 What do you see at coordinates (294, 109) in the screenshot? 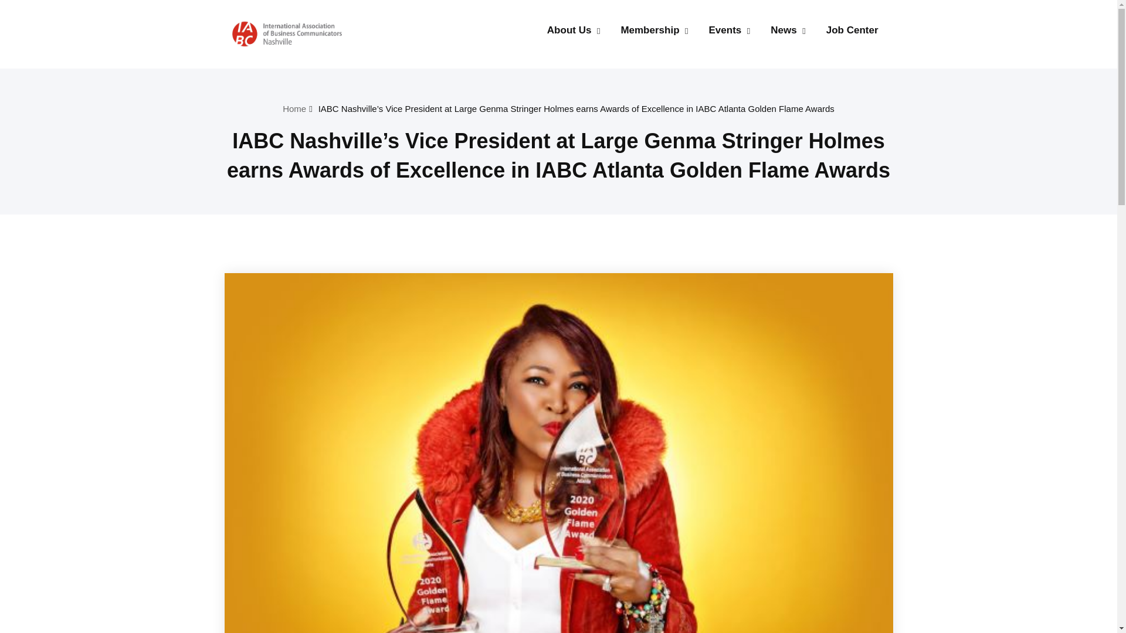
I see `Home` at bounding box center [294, 109].